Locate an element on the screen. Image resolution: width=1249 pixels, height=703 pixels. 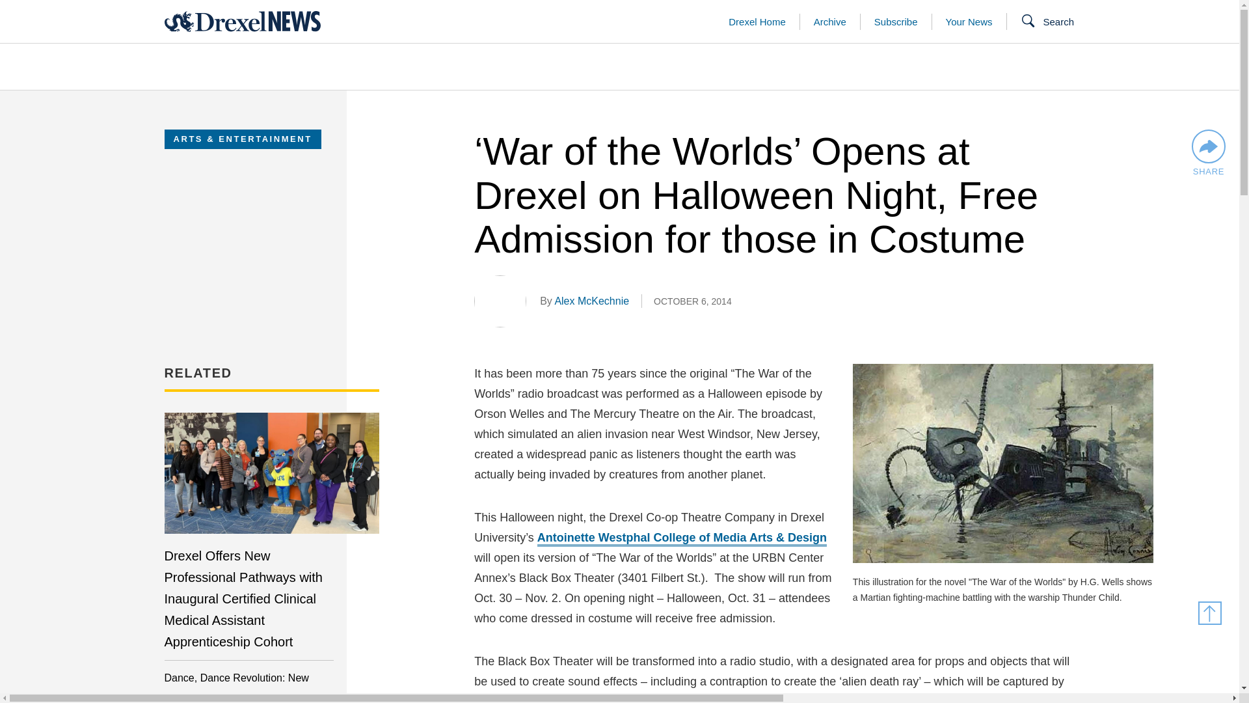
SPORTS is located at coordinates (1231, 66).